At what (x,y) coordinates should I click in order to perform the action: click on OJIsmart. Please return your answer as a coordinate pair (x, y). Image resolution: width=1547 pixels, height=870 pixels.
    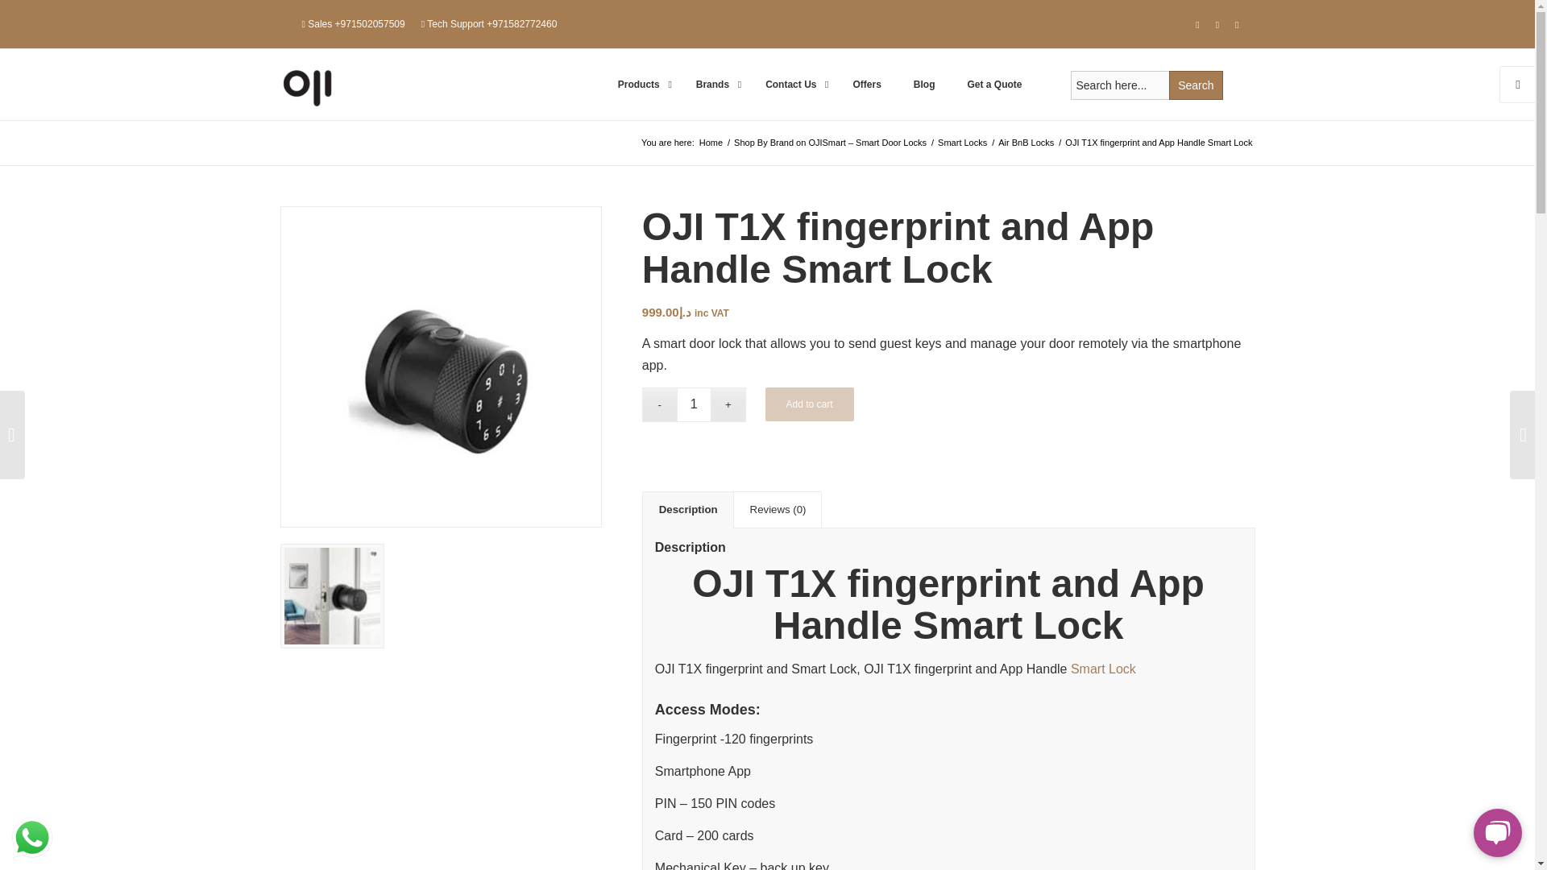
    Looking at the image, I should click on (711, 142).